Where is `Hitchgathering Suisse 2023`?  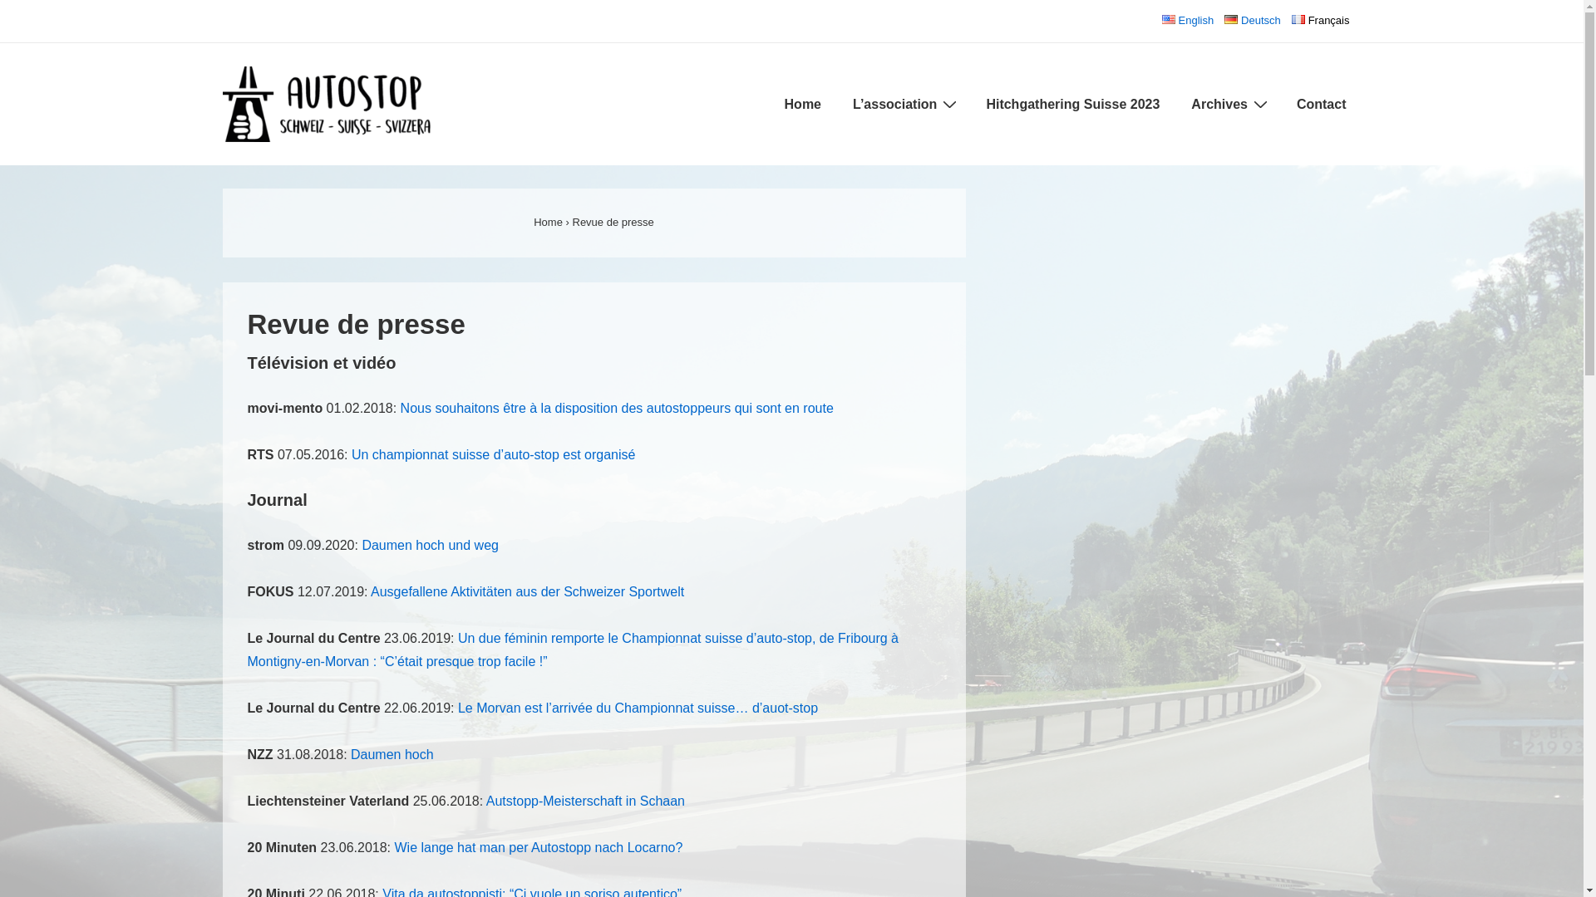 Hitchgathering Suisse 2023 is located at coordinates (1072, 105).